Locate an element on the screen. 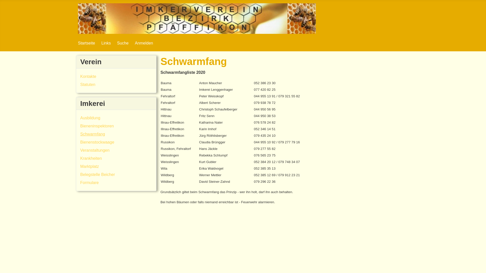 The width and height of the screenshot is (486, 273). Formulare is located at coordinates (90, 183).